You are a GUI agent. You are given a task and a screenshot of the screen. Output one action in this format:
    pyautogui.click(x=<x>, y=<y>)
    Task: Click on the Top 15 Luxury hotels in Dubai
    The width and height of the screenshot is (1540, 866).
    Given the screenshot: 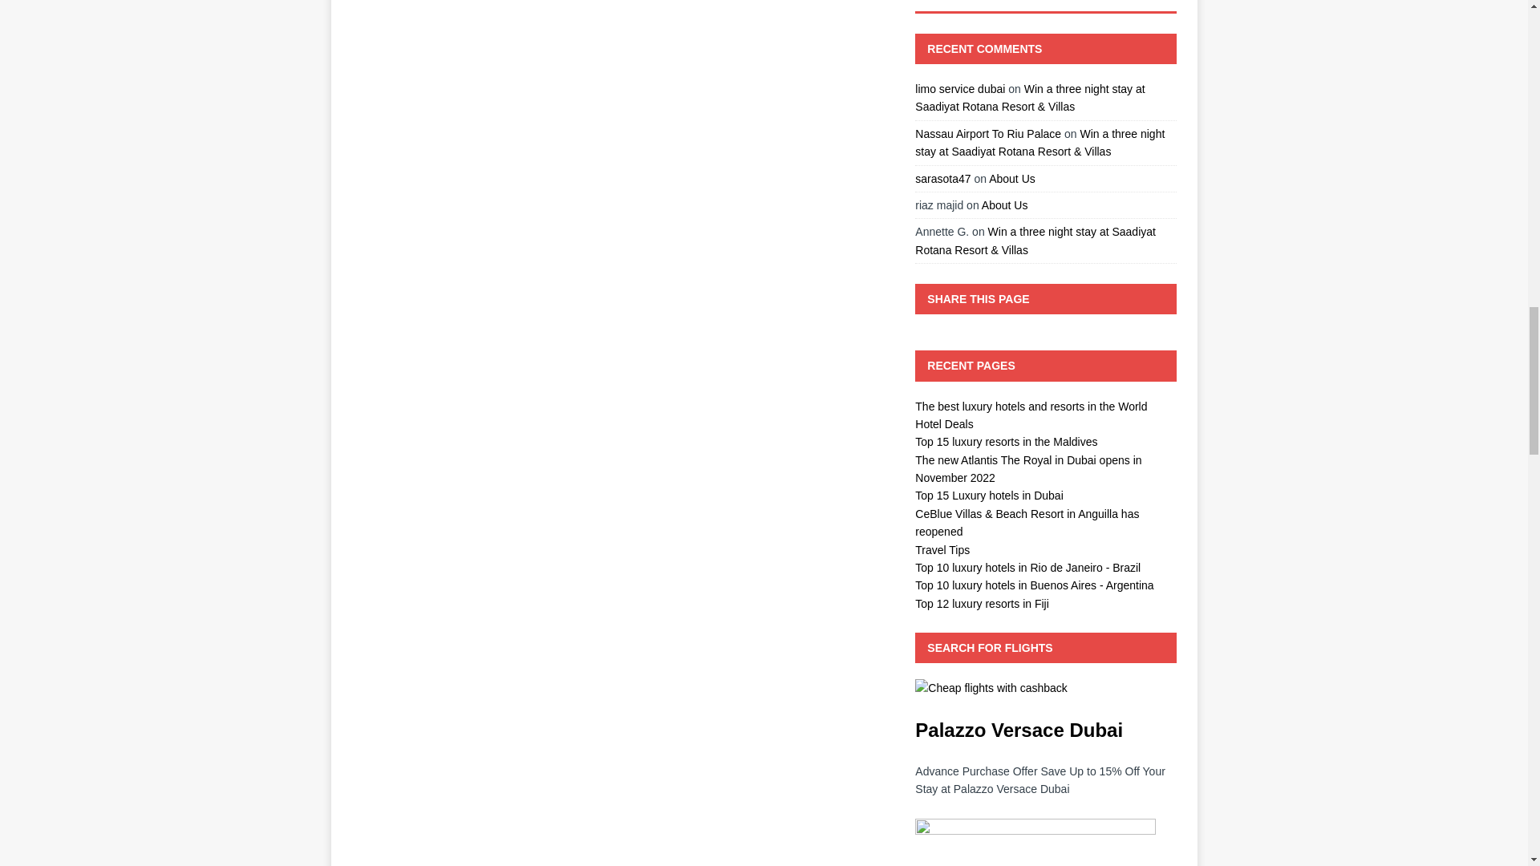 What is the action you would take?
    pyautogui.click(x=988, y=496)
    